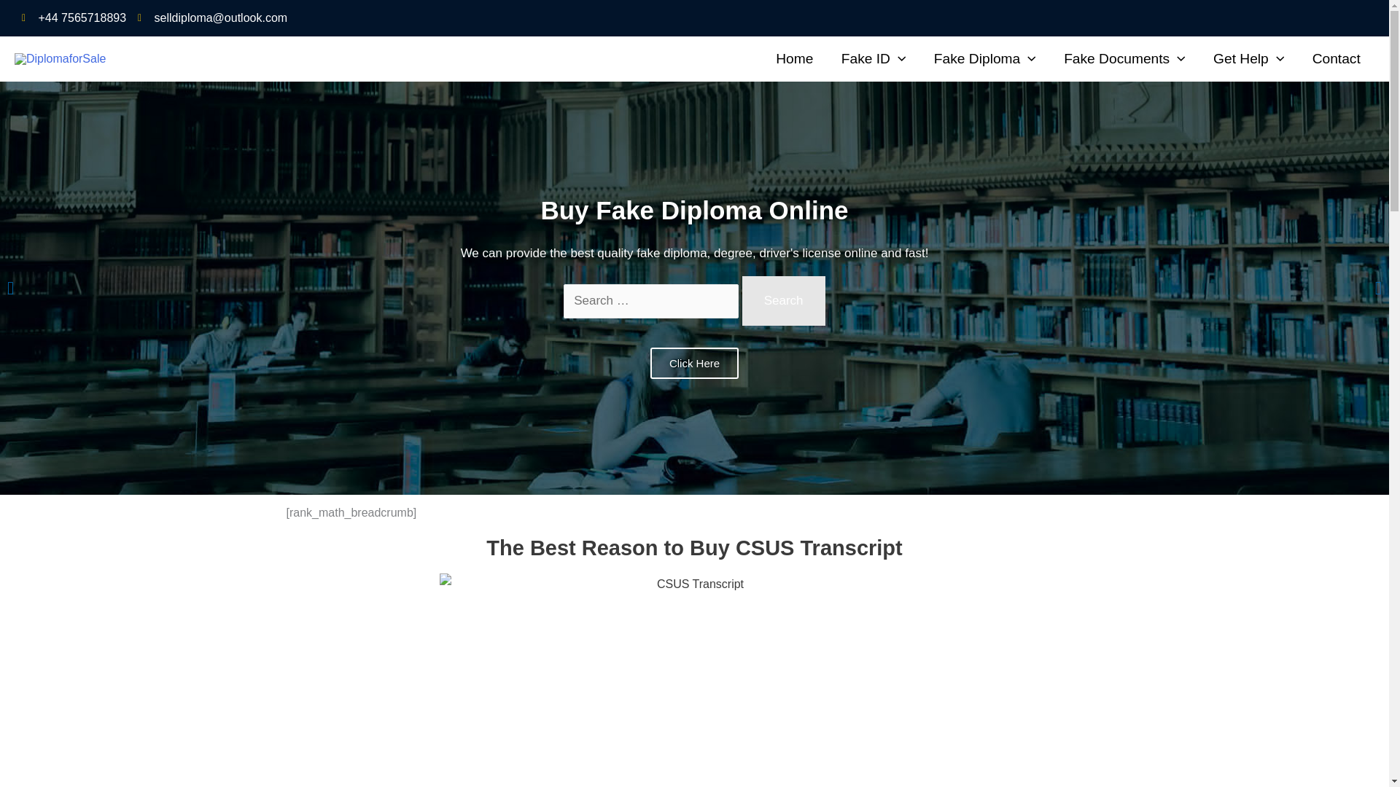 The width and height of the screenshot is (1400, 787). I want to click on Contact, so click(1336, 58).